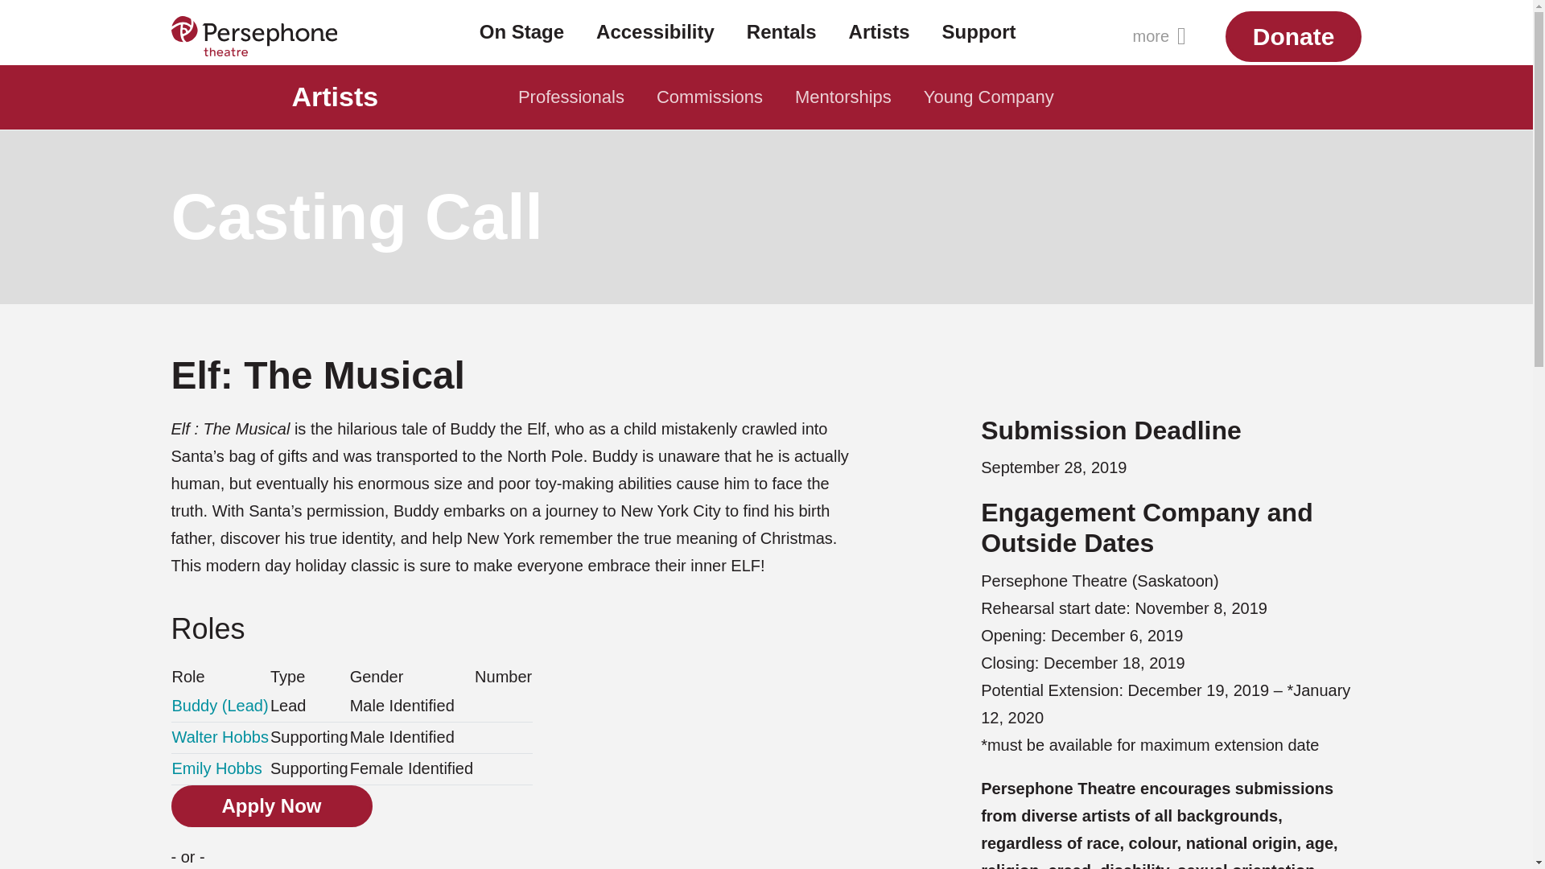  I want to click on Mentorships, so click(843, 97).